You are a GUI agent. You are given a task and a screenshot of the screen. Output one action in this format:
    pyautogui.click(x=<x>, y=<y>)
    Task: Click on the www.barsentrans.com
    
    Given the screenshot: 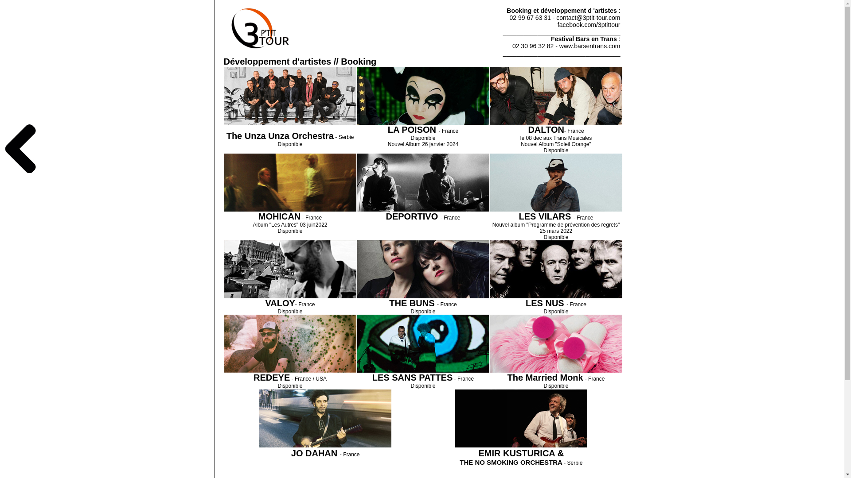 What is the action you would take?
    pyautogui.click(x=590, y=46)
    